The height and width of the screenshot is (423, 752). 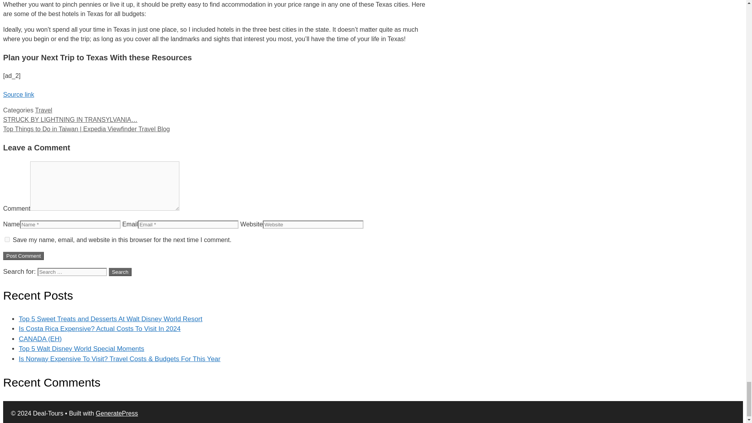 I want to click on Post Comment, so click(x=23, y=256).